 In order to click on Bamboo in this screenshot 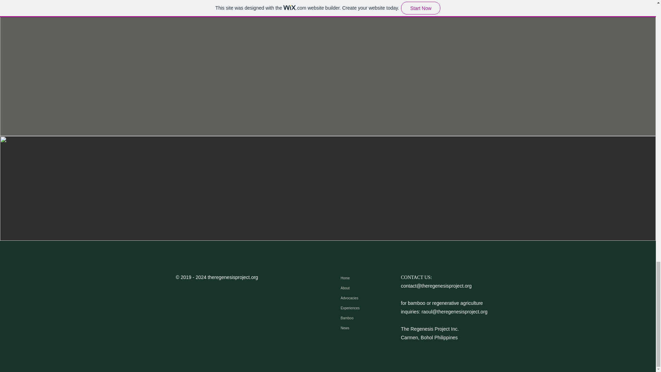, I will do `click(358, 318)`.